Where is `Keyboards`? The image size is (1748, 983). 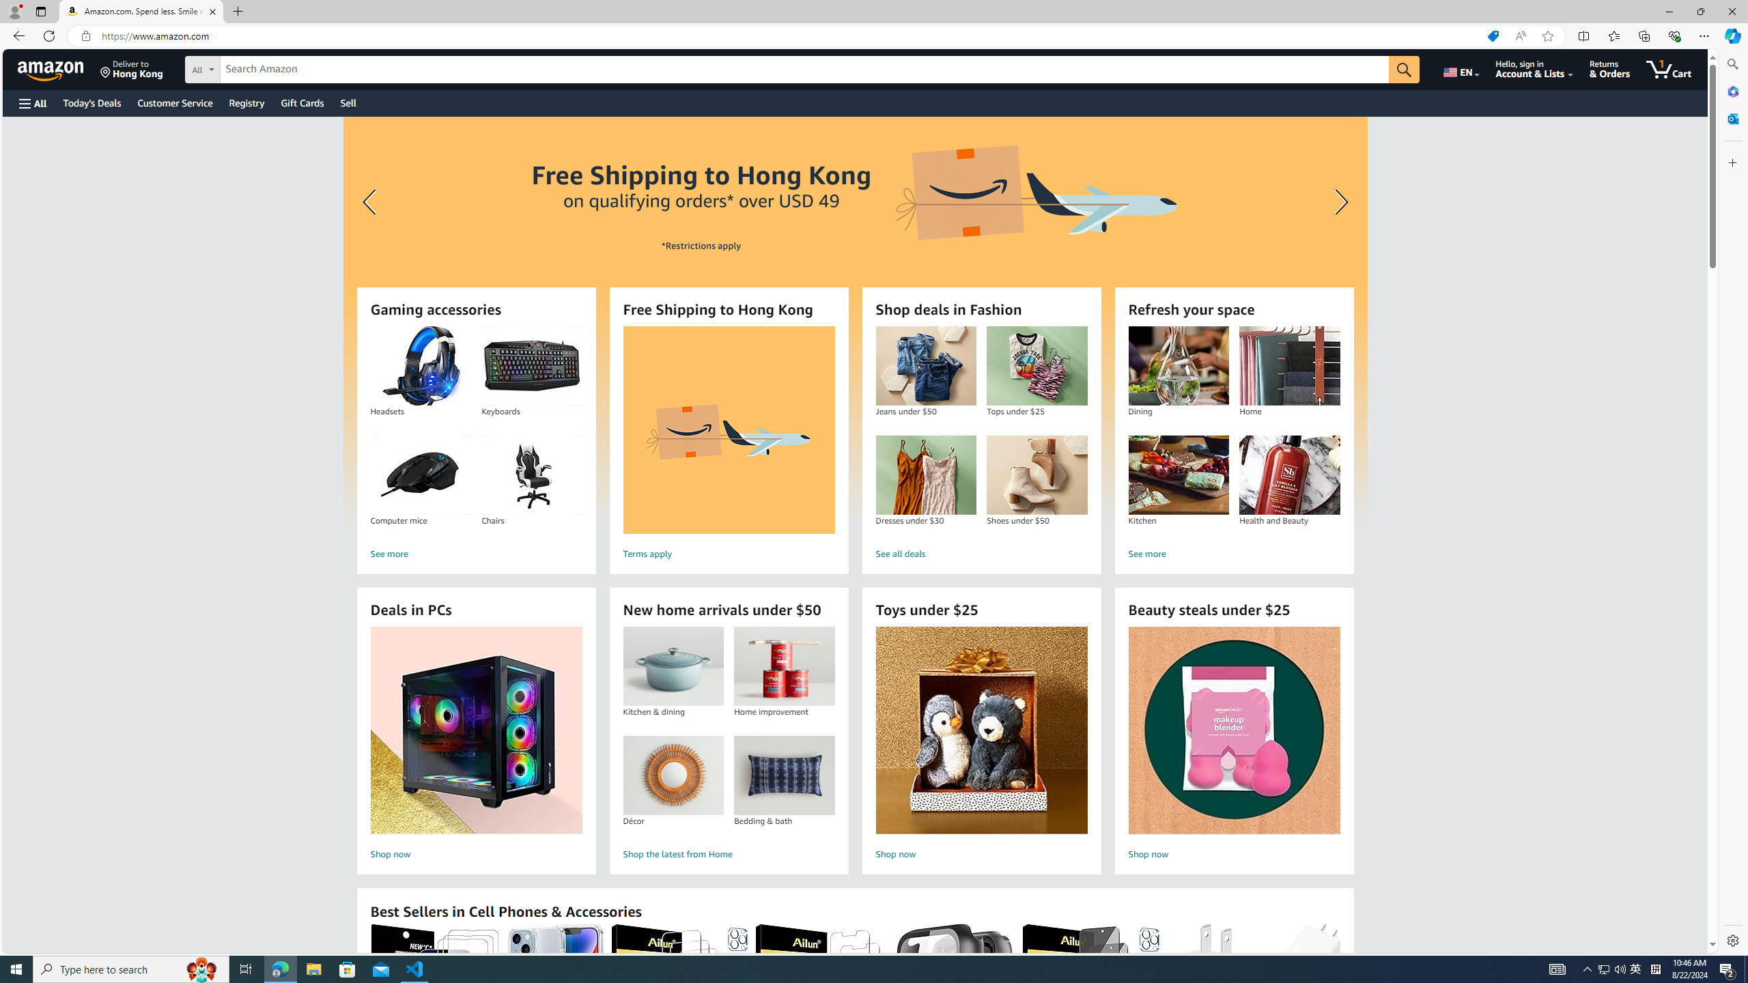 Keyboards is located at coordinates (532, 366).